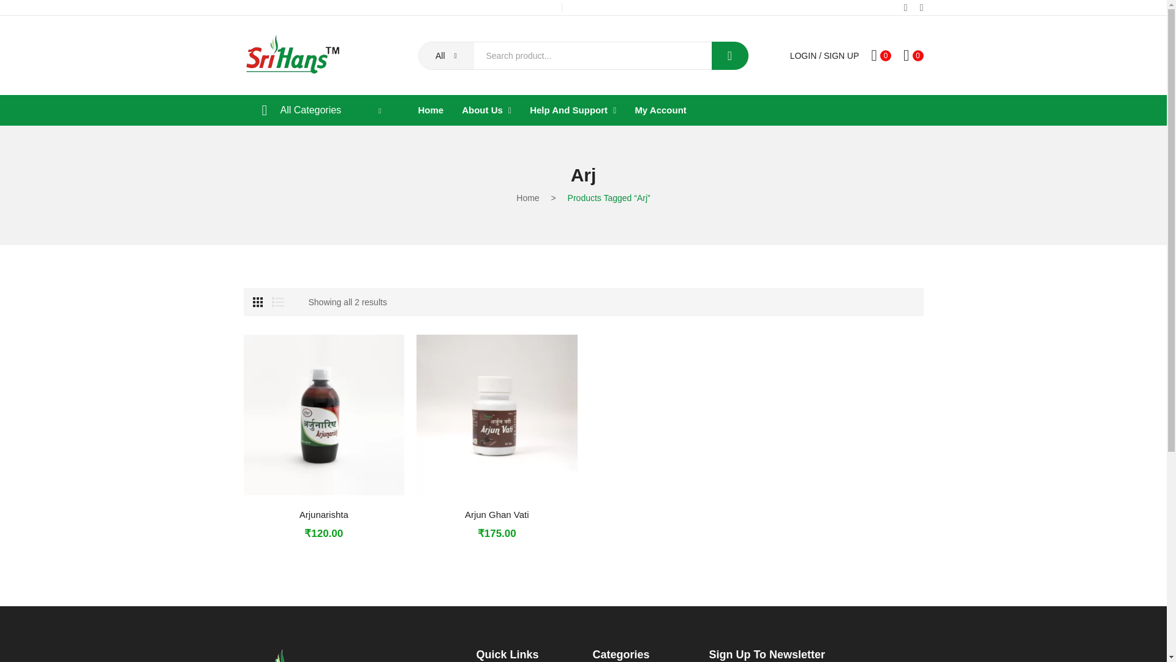 The image size is (1176, 662). Describe the element at coordinates (804, 56) in the screenshot. I see `Login` at that location.